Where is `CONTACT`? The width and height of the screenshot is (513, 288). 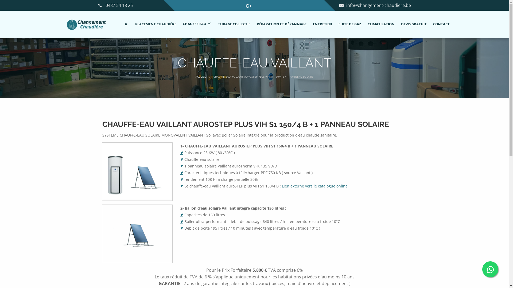
CONTACT is located at coordinates (441, 25).